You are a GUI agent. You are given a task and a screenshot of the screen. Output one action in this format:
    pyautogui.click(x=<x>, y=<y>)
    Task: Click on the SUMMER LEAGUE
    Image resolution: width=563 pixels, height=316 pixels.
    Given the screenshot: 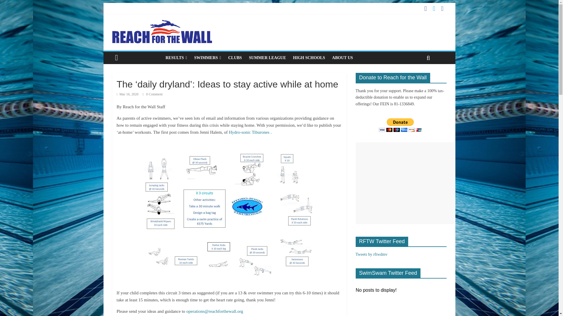 What is the action you would take?
    pyautogui.click(x=267, y=58)
    